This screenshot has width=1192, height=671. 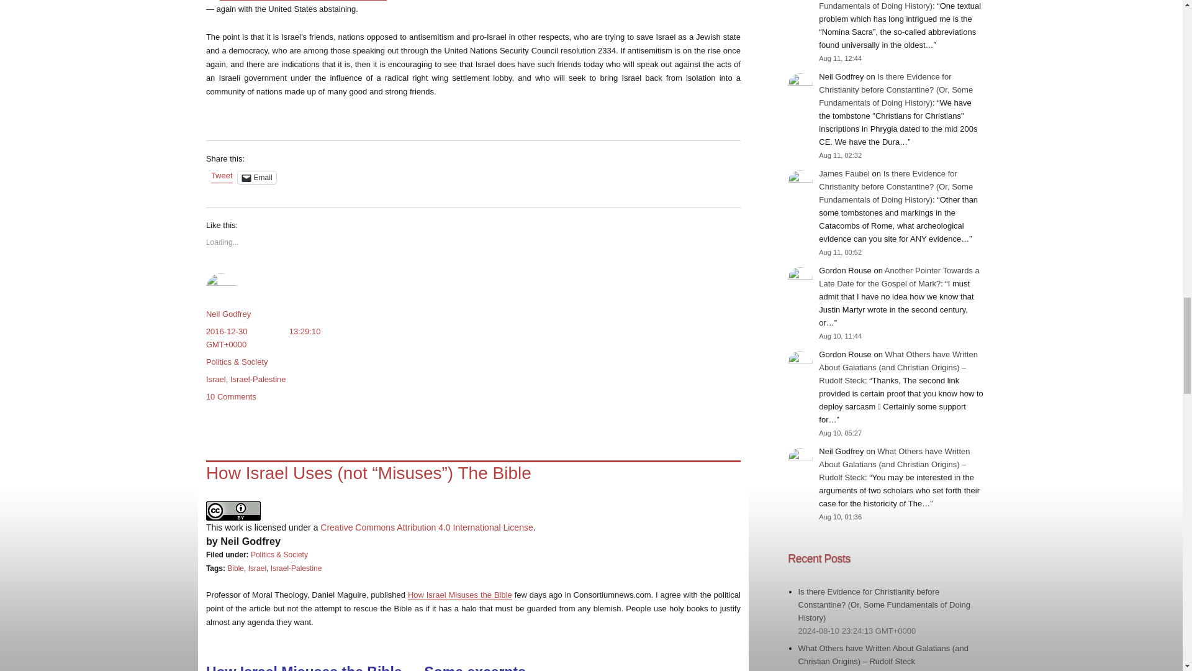 I want to click on Neil Godfrey, so click(x=228, y=314).